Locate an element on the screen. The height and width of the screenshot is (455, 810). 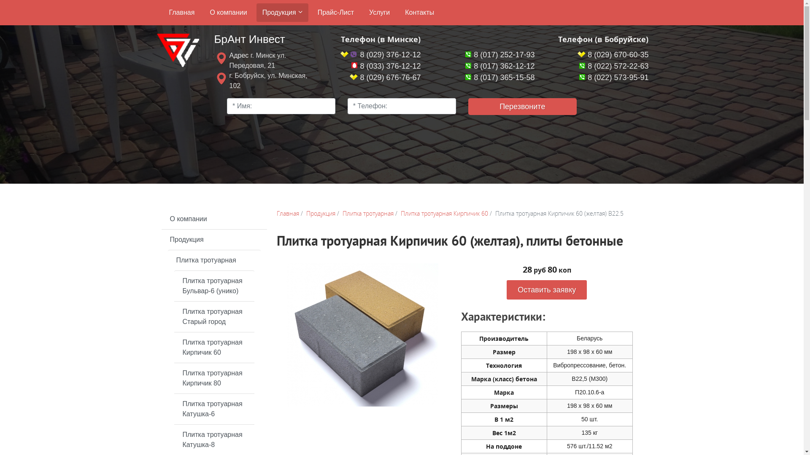
8 (033) 376-12-12 is located at coordinates (386, 66).